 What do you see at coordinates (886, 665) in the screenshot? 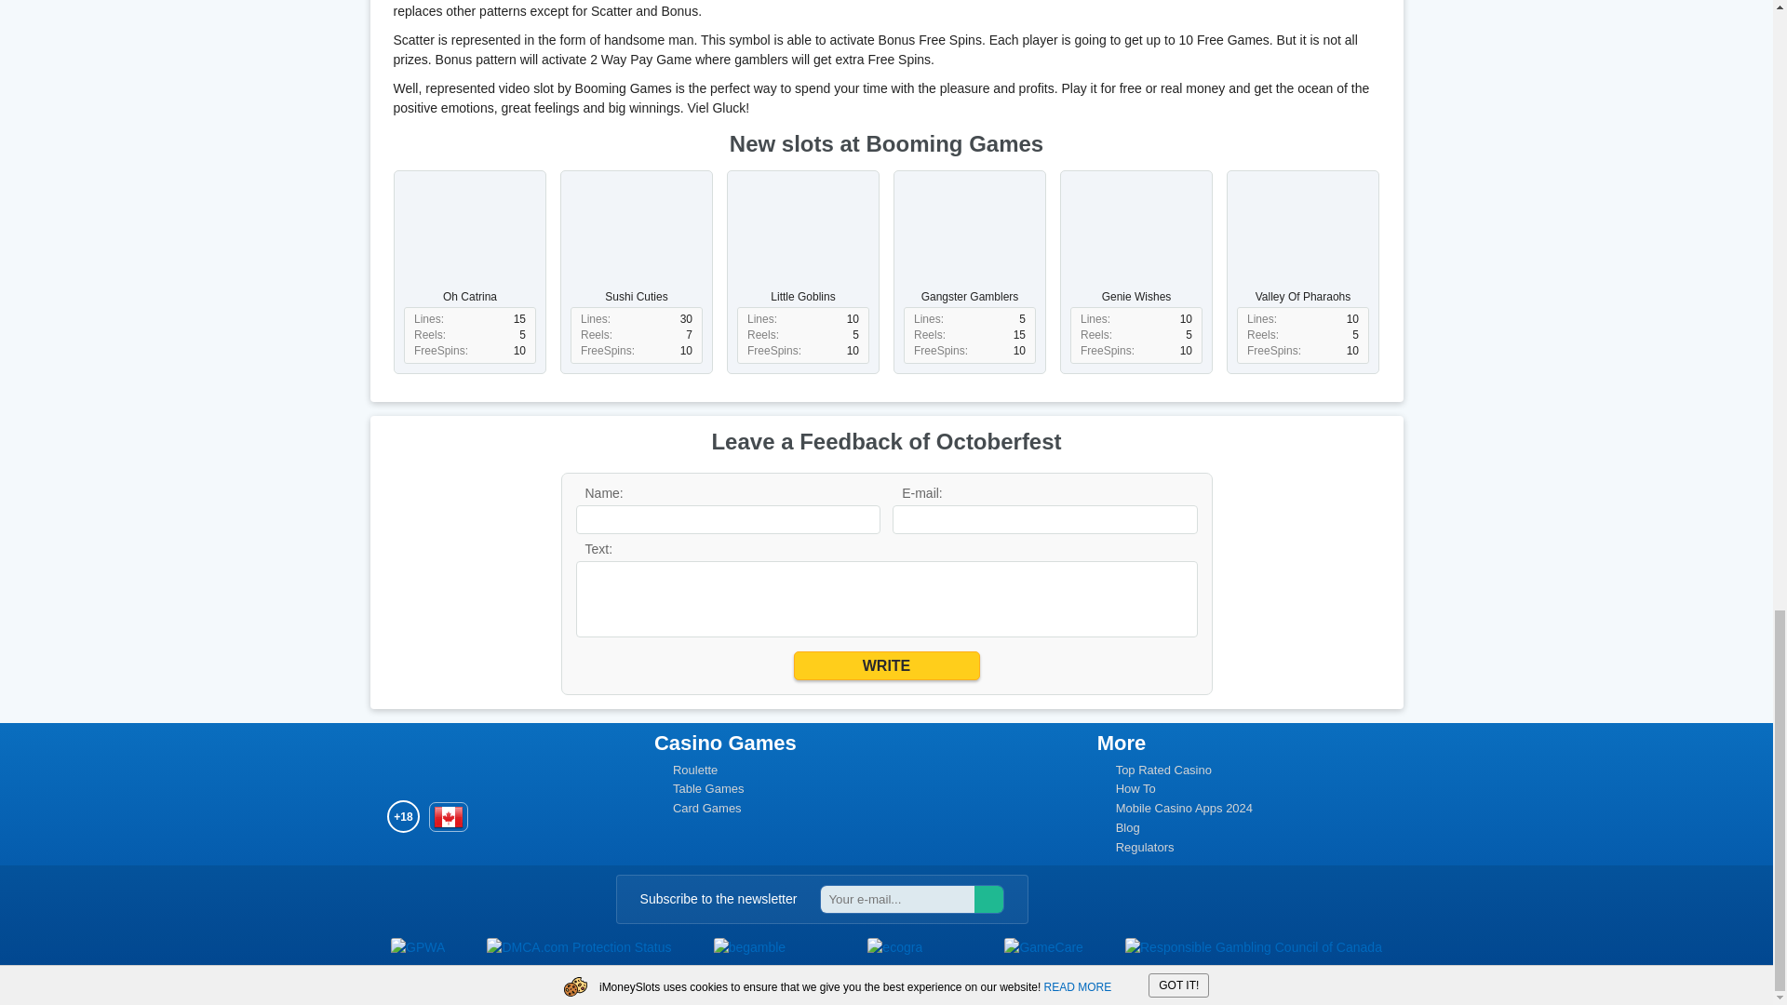
I see `WRITE` at bounding box center [886, 665].